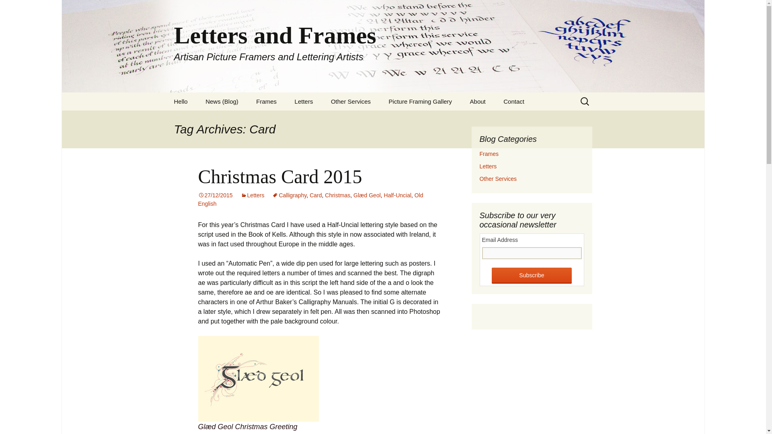 This screenshot has height=434, width=772. Describe the element at coordinates (266, 101) in the screenshot. I see `Frames` at that location.